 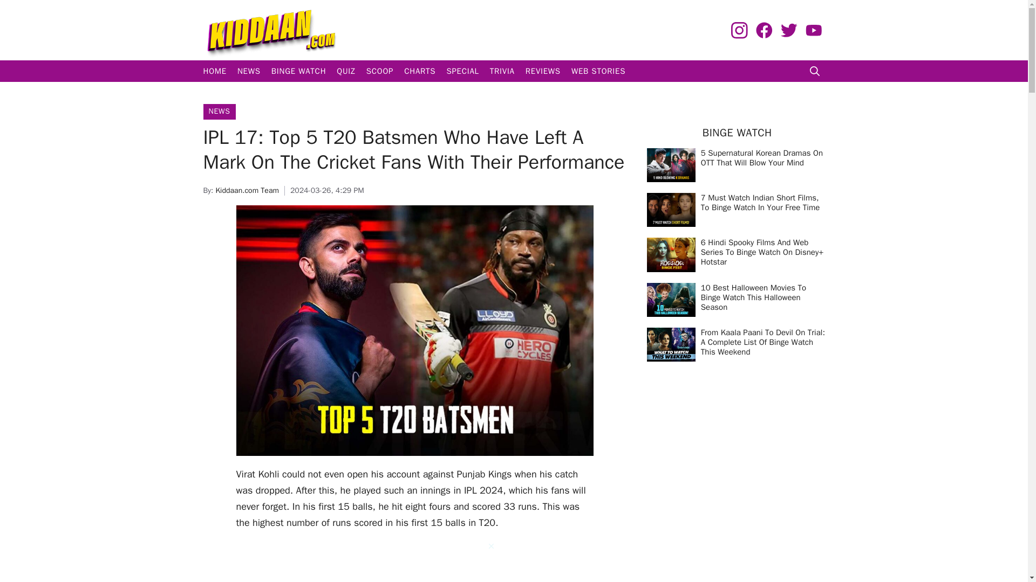 What do you see at coordinates (598, 71) in the screenshot?
I see `WEB STORIES` at bounding box center [598, 71].